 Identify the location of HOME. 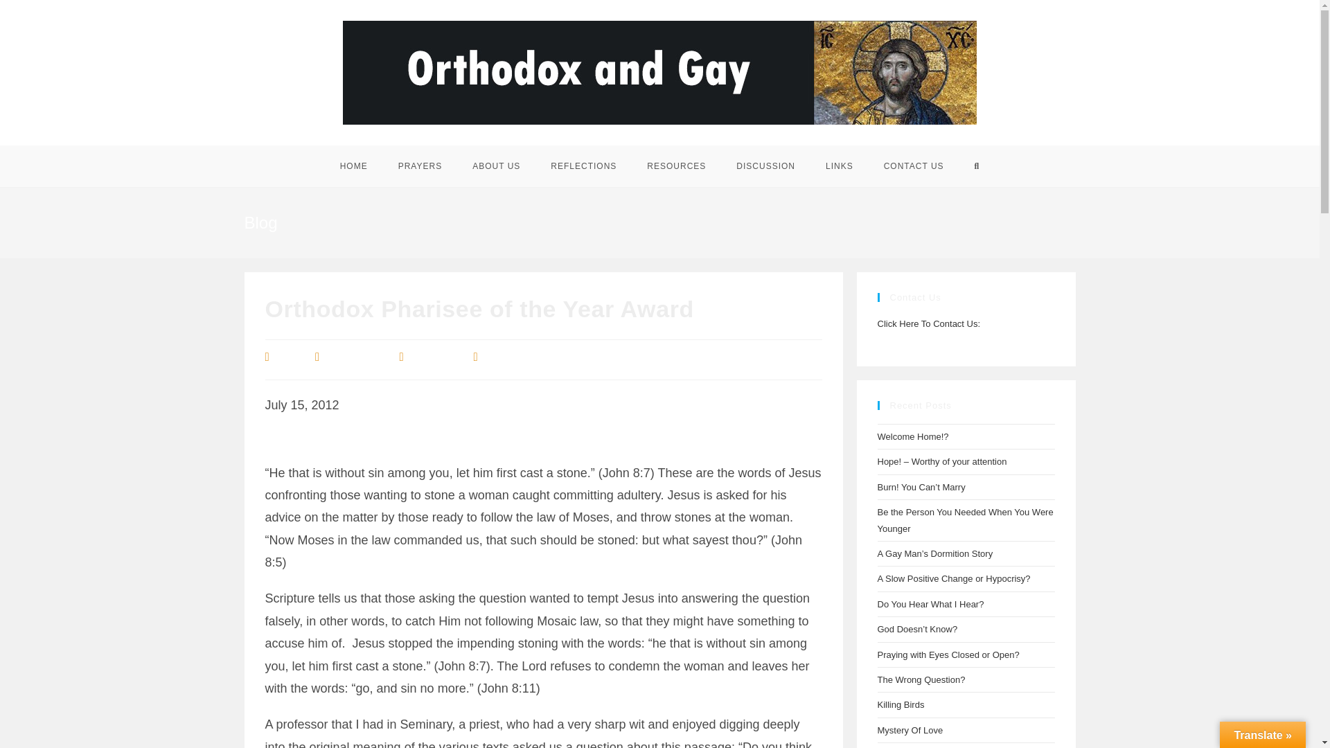
(353, 166).